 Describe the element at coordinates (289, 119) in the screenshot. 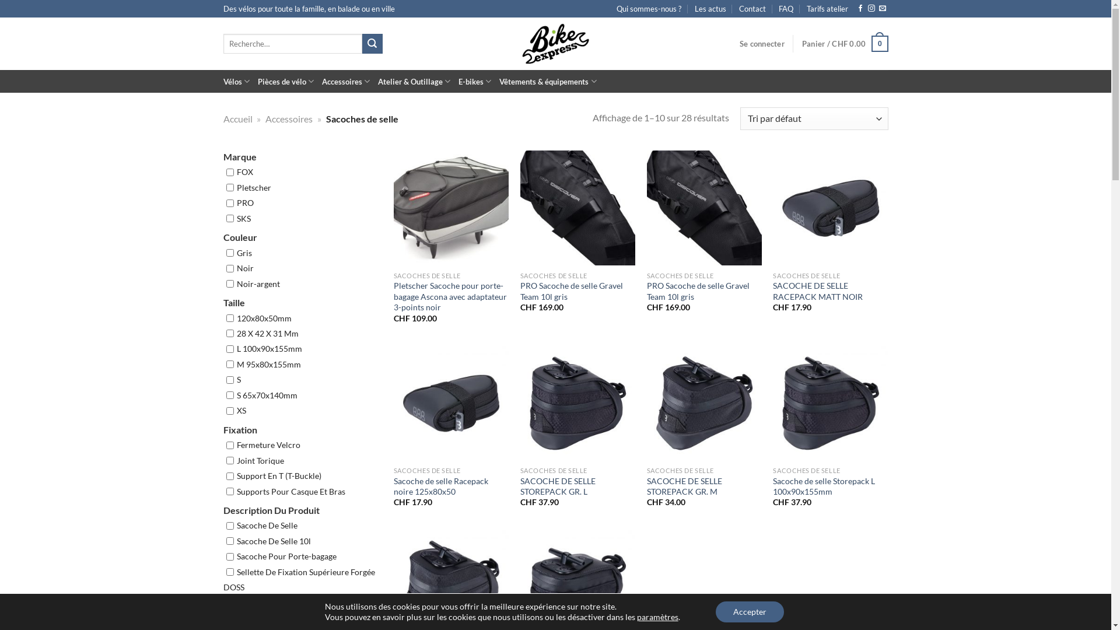

I see `Accessoires` at that location.